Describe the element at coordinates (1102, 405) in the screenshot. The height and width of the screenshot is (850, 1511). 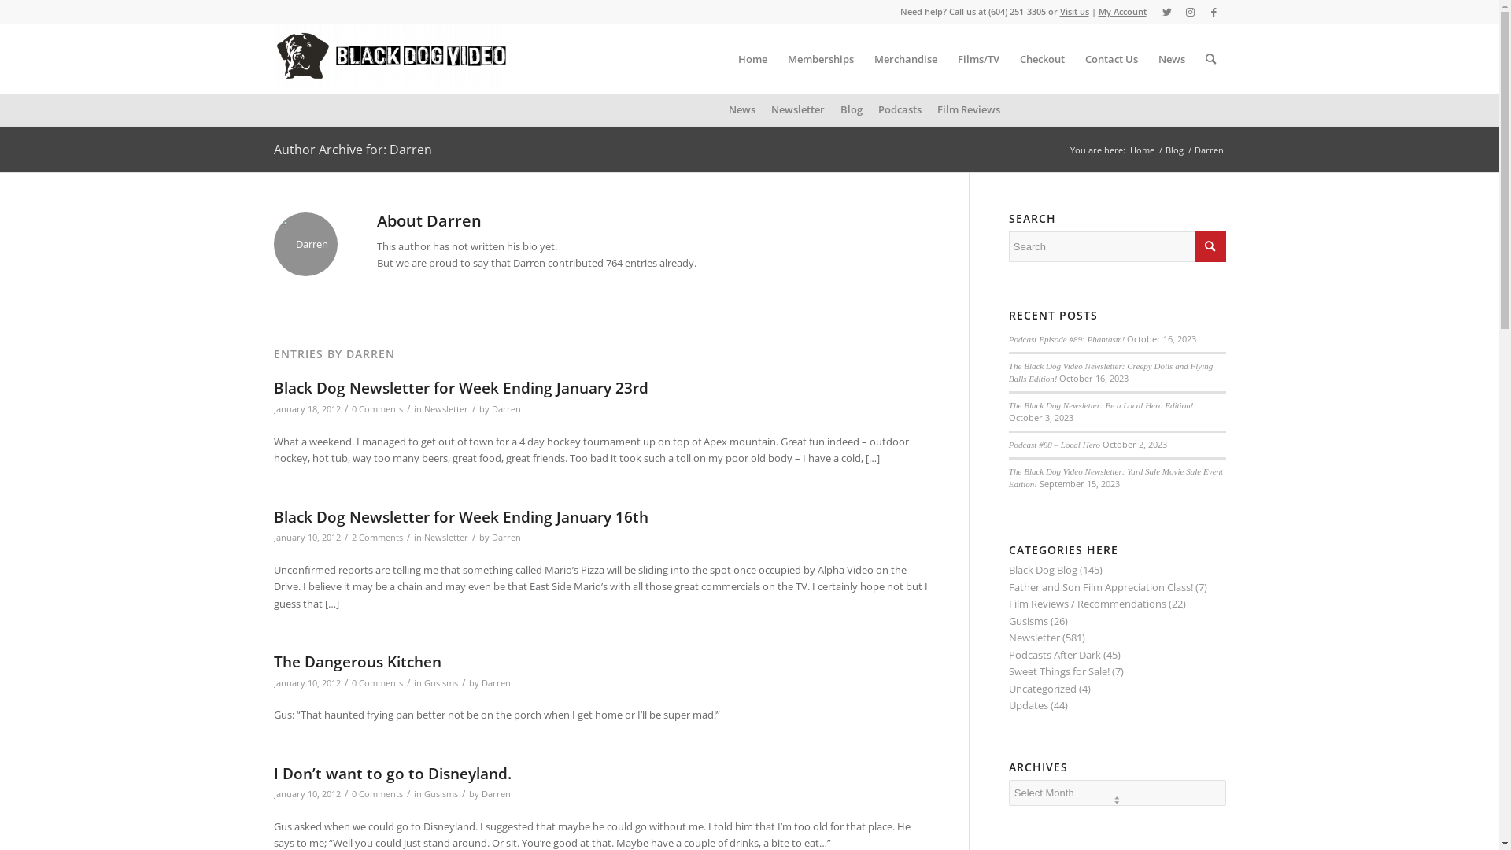
I see `The Black Dog Newsletter: Be a Local Hero Edition!` at that location.